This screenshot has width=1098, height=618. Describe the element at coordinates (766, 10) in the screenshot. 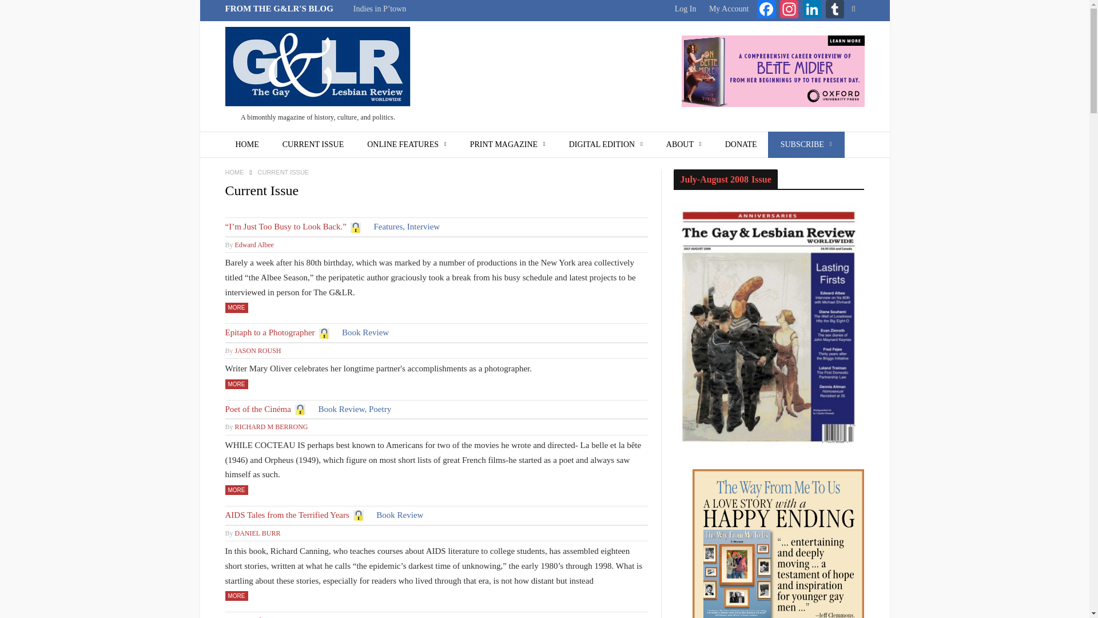

I see `Facebook` at that location.